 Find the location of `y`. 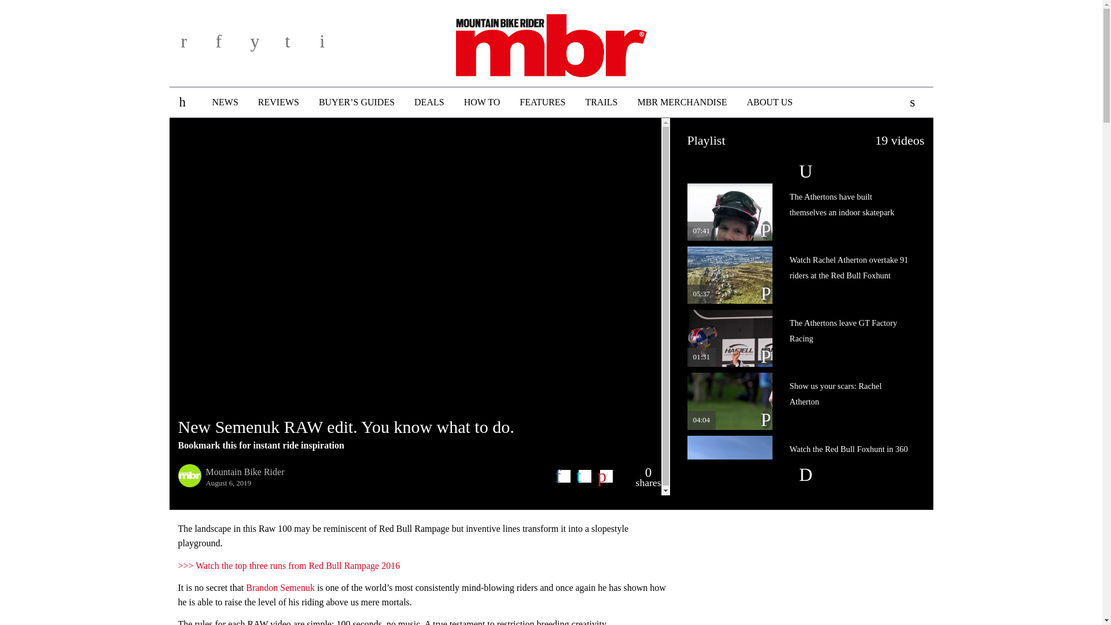

y is located at coordinates (264, 45).